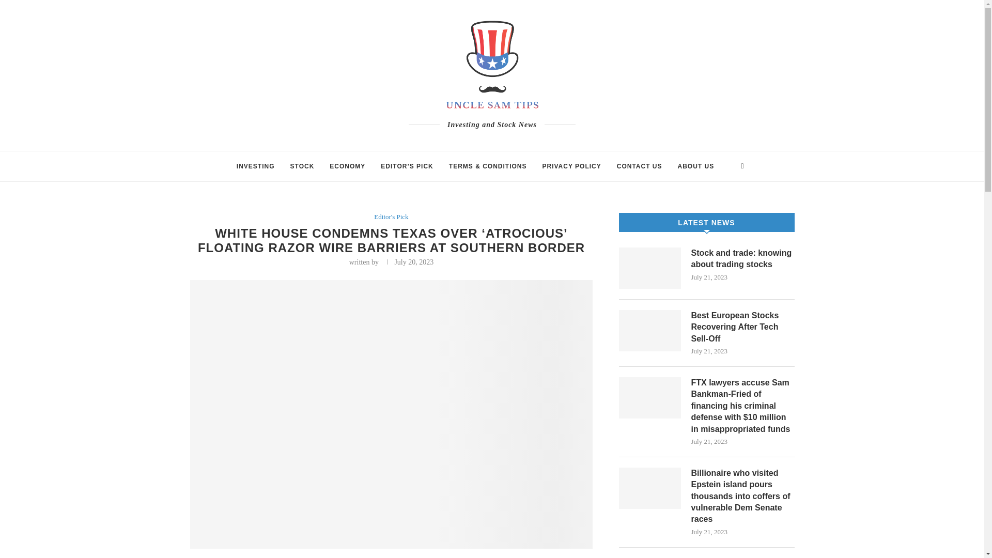  I want to click on ABOUT US, so click(695, 166).